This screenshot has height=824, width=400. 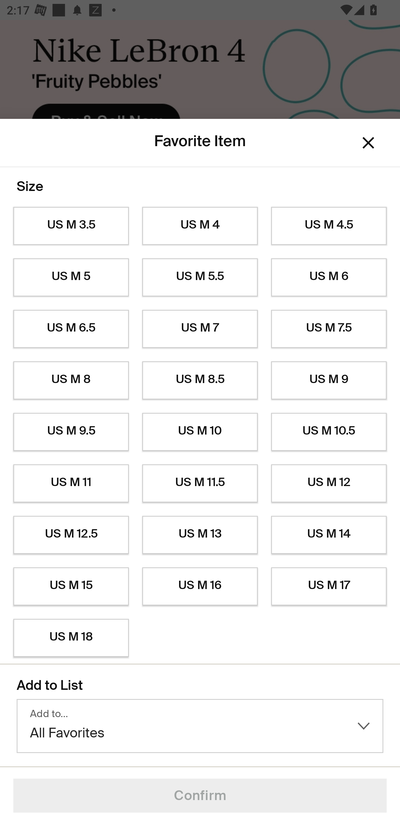 I want to click on US M 15, so click(x=71, y=587).